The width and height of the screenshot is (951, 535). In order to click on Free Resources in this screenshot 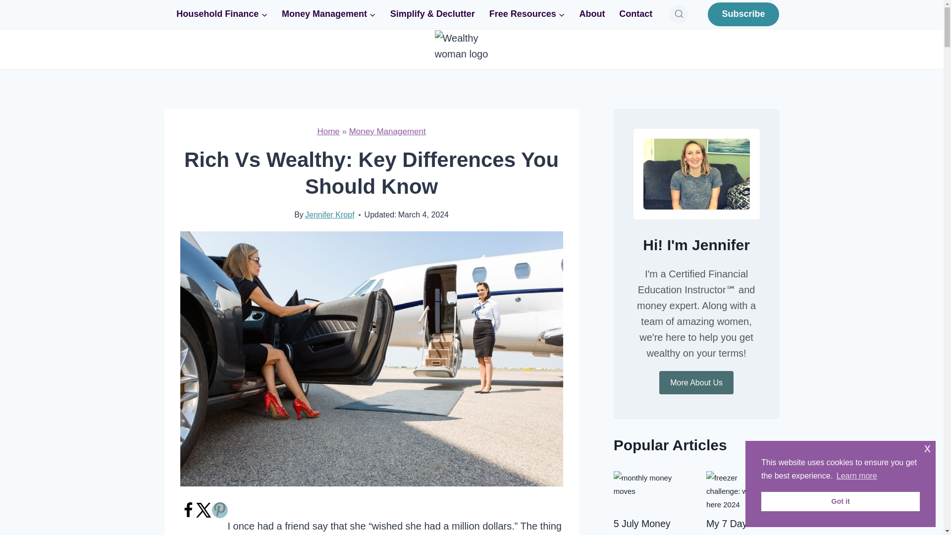, I will do `click(527, 14)`.